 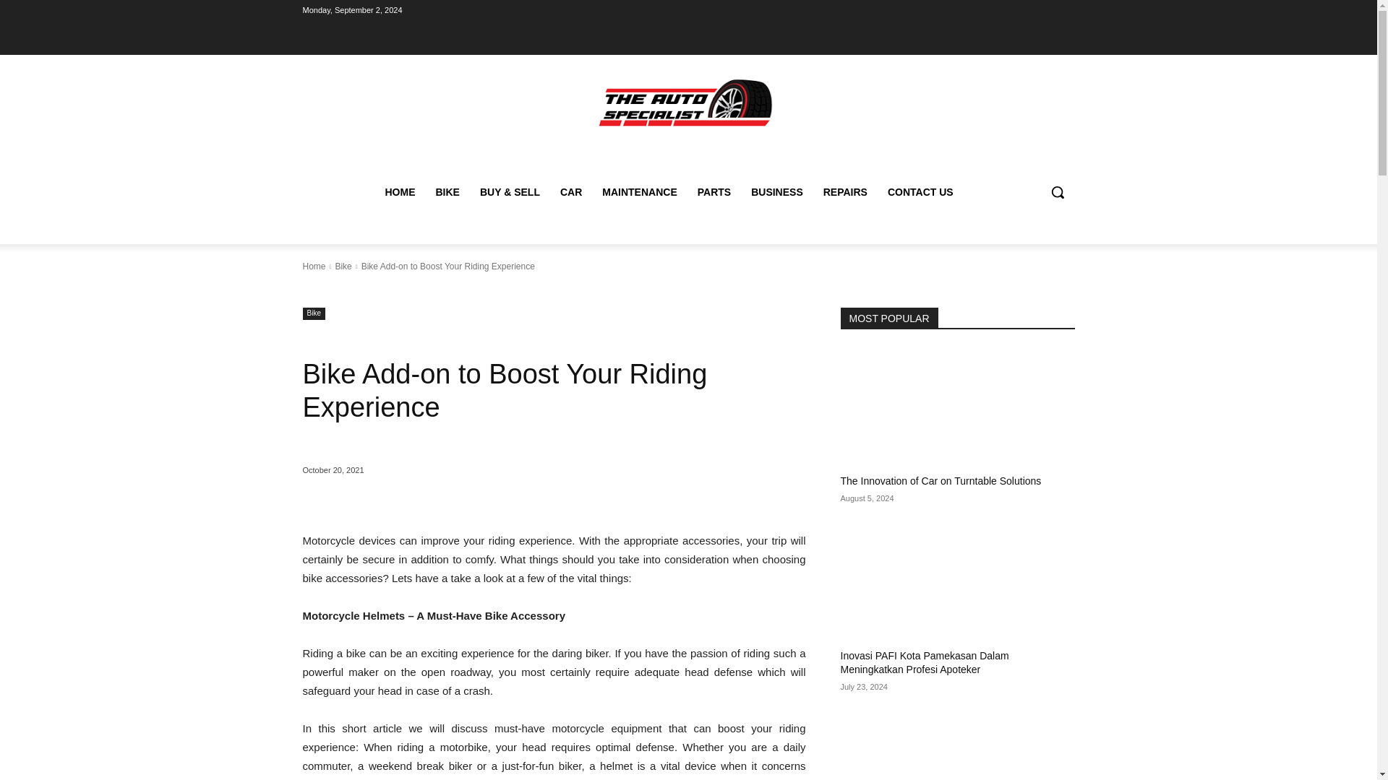 I want to click on Bike, so click(x=314, y=313).